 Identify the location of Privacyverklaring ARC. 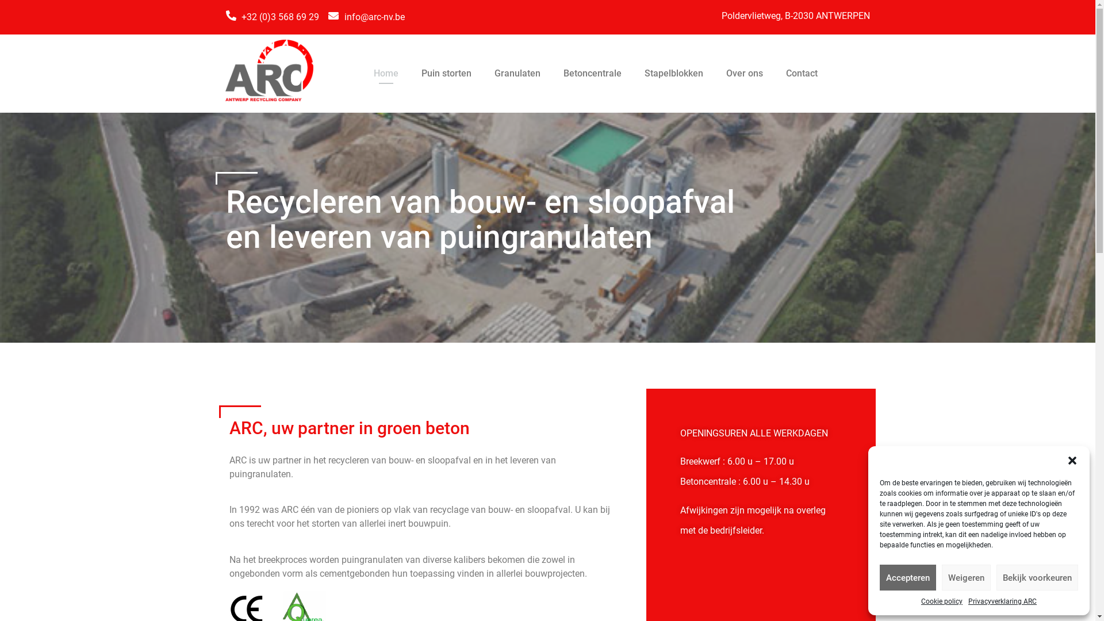
(1003, 601).